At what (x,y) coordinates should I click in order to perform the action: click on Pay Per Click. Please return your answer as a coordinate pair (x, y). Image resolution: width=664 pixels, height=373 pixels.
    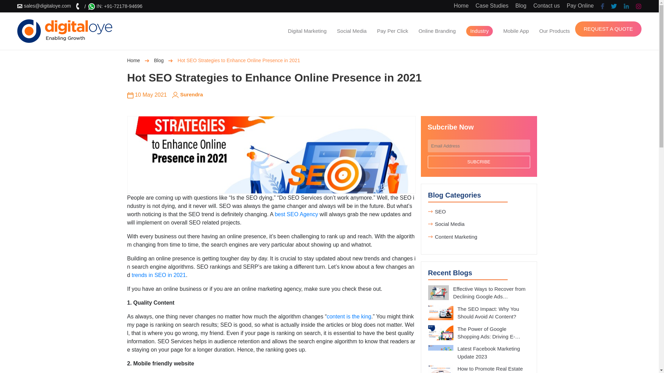
    Looking at the image, I should click on (392, 31).